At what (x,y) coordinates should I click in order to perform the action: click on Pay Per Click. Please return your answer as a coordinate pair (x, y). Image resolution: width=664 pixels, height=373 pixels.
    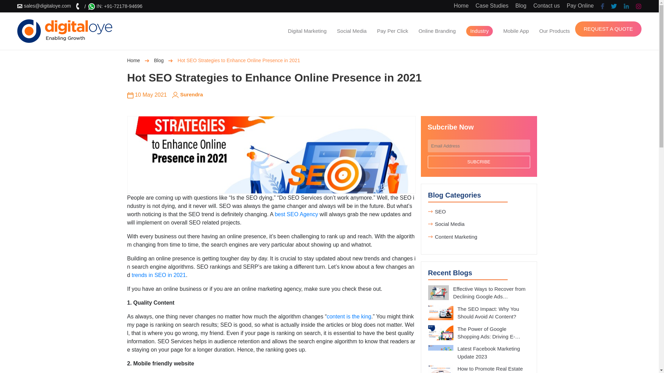
    Looking at the image, I should click on (392, 31).